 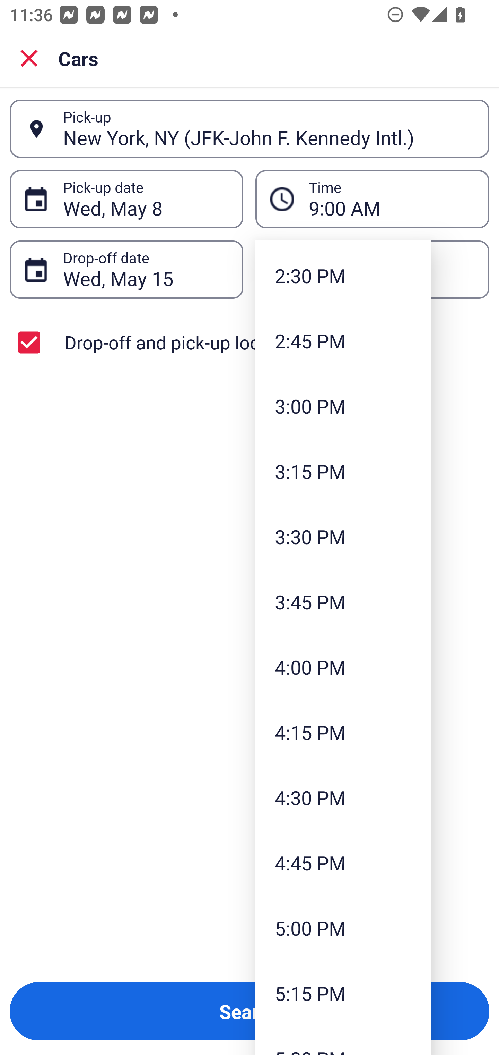 I want to click on 3:30 PM, so click(x=343, y=537).